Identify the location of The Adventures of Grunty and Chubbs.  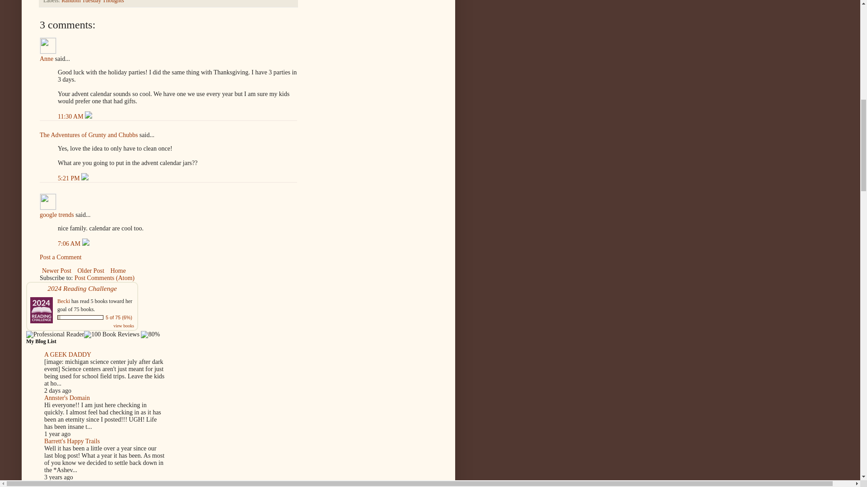
(89, 134).